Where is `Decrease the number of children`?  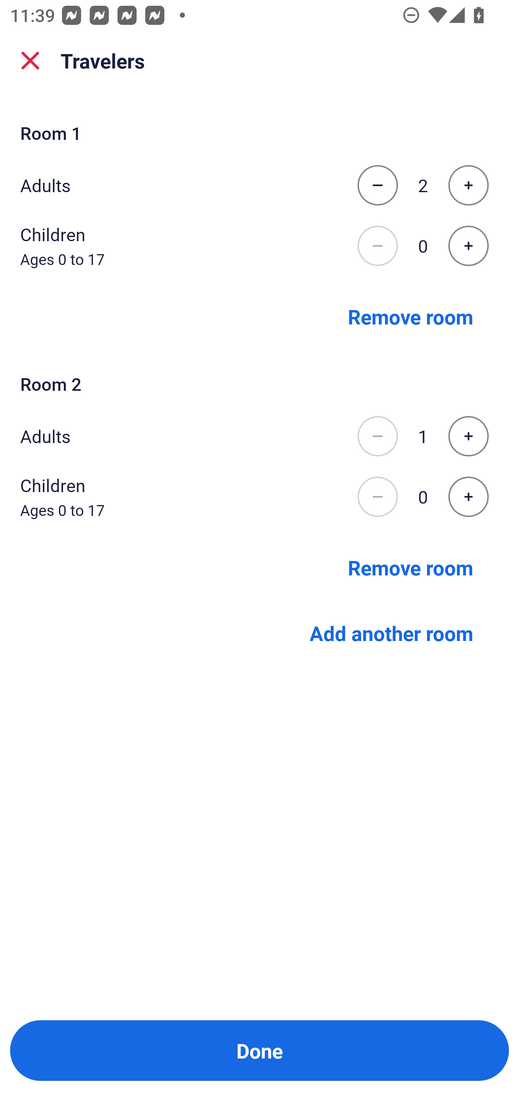 Decrease the number of children is located at coordinates (377, 246).